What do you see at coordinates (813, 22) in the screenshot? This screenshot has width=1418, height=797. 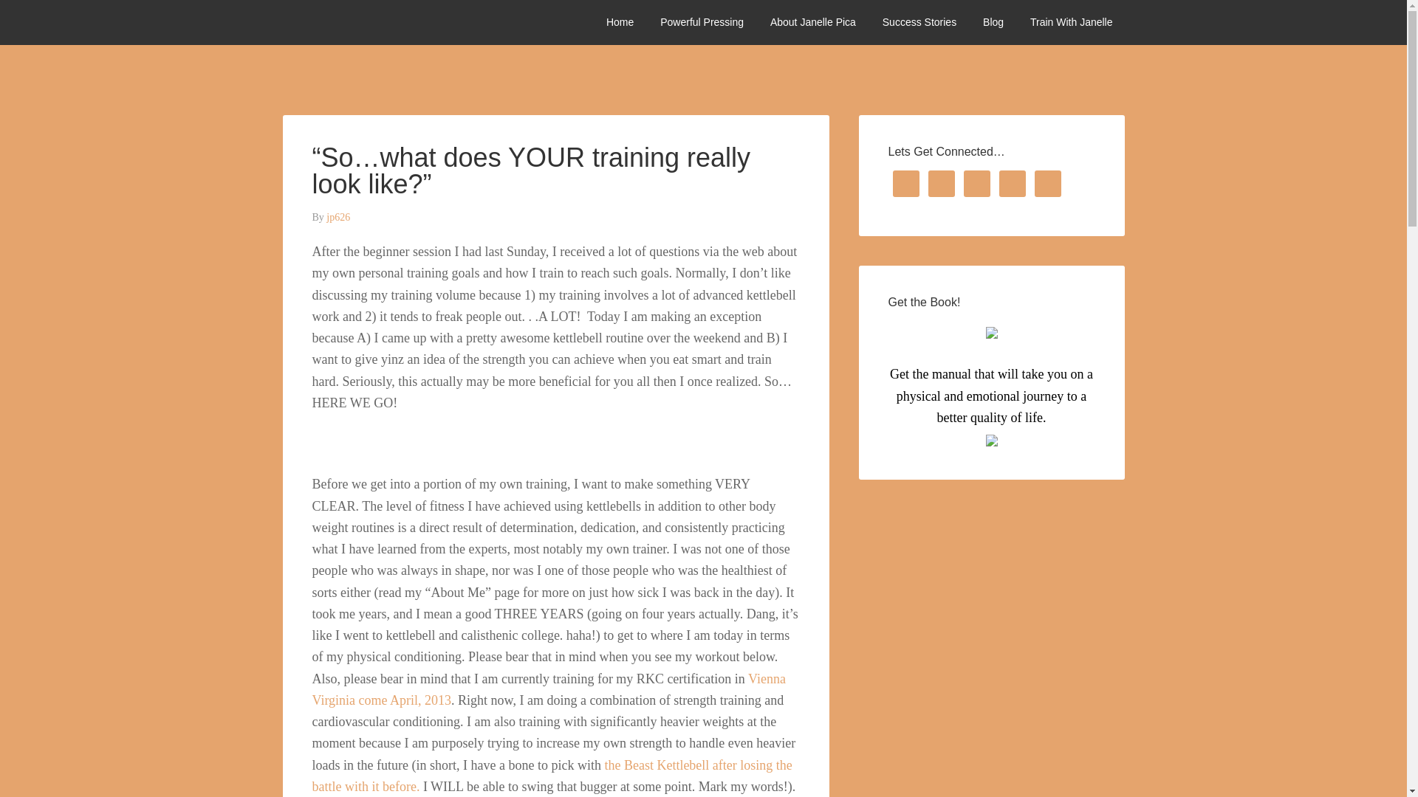 I see `About Janelle Pica` at bounding box center [813, 22].